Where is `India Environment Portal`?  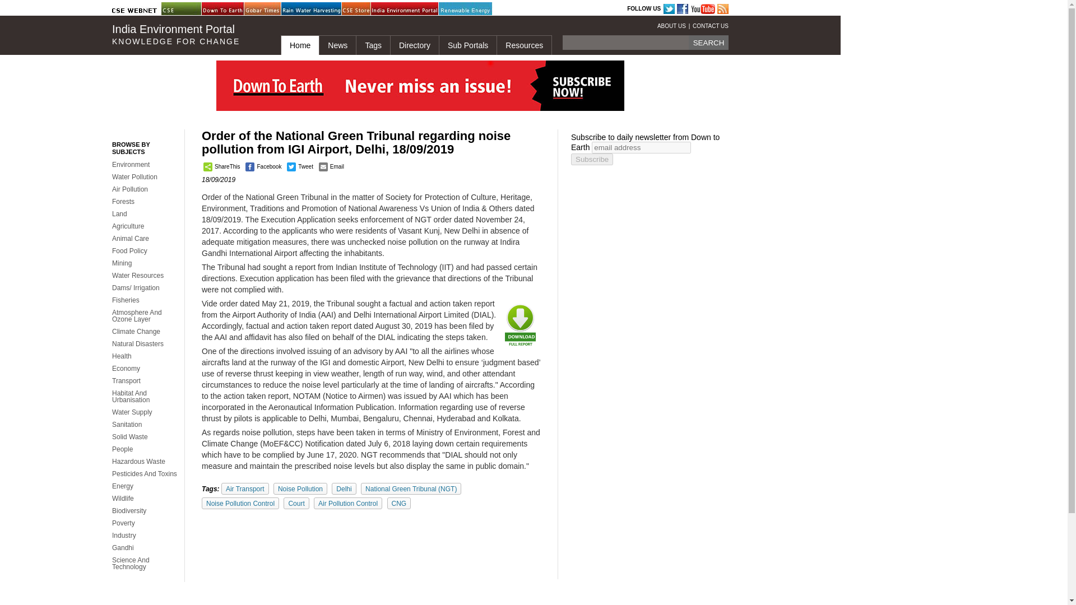 India Environment Portal is located at coordinates (399, 9).